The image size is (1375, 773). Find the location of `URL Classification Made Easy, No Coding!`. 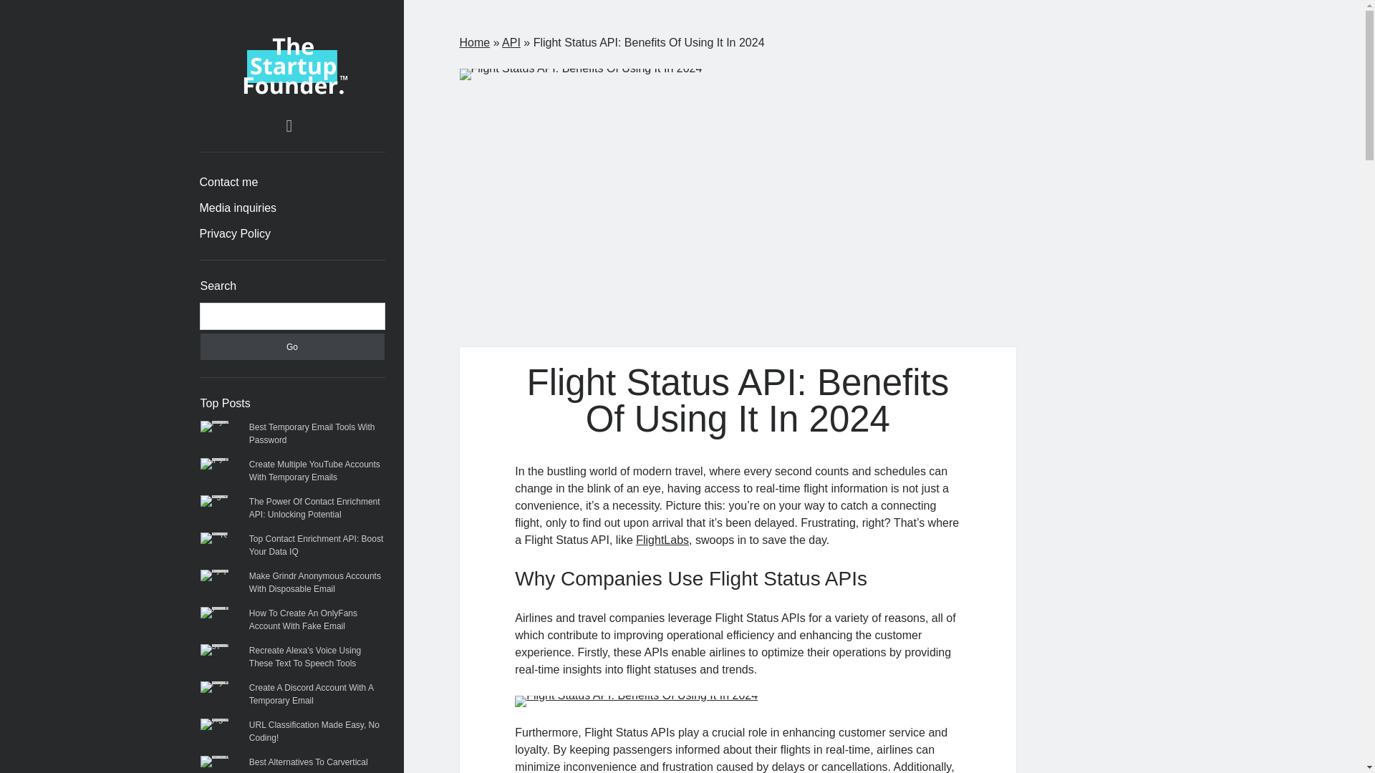

URL Classification Made Easy, No Coding! is located at coordinates (314, 731).